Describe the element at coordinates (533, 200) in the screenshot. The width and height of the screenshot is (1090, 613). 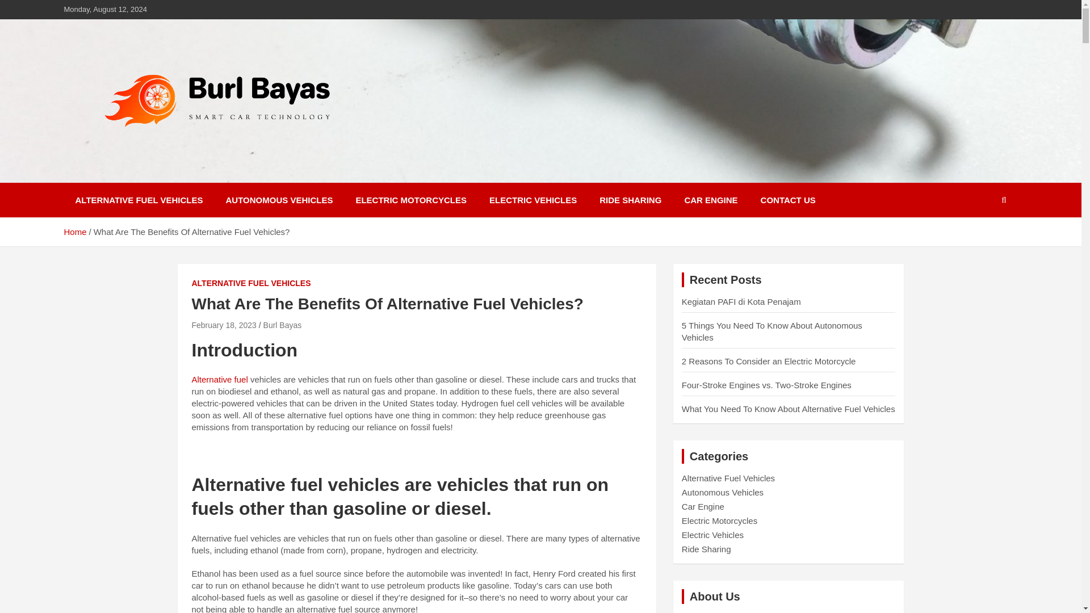
I see `ELECTRIC VEHICLES` at that location.